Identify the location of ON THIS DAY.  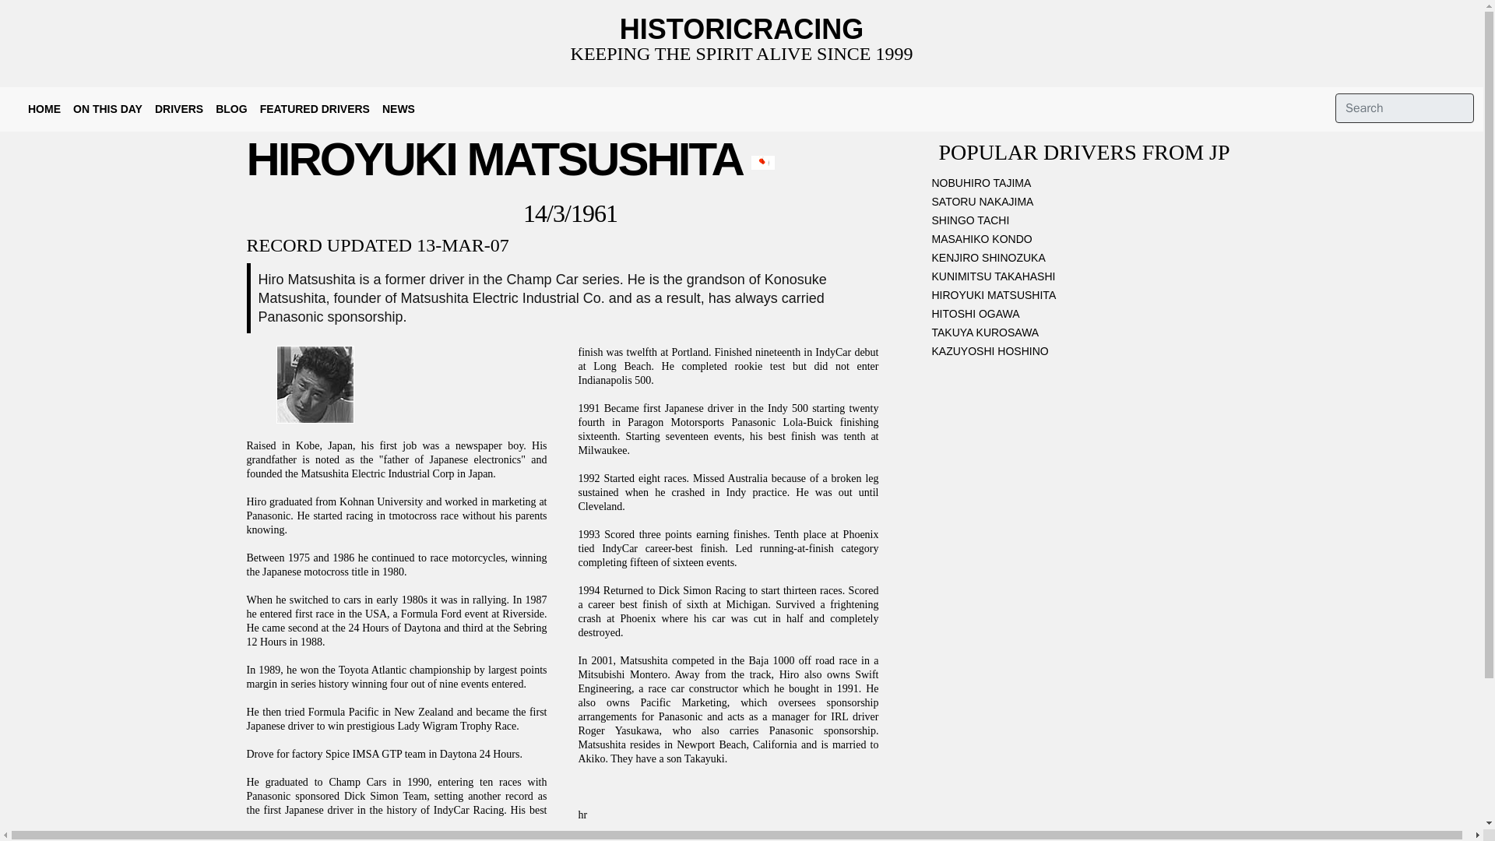
(107, 109).